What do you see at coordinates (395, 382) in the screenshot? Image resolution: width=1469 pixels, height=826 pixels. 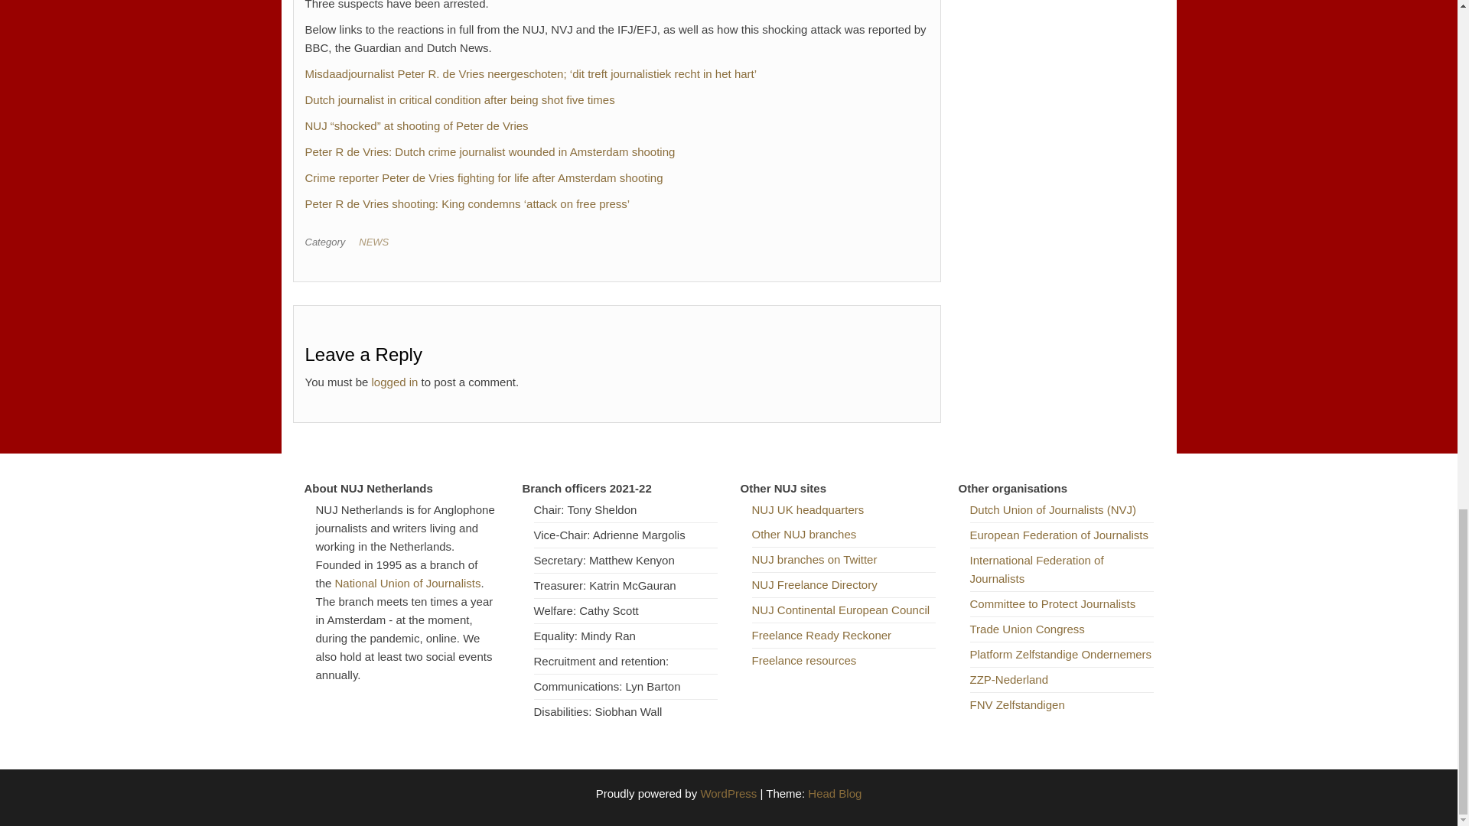 I see `logged in` at bounding box center [395, 382].